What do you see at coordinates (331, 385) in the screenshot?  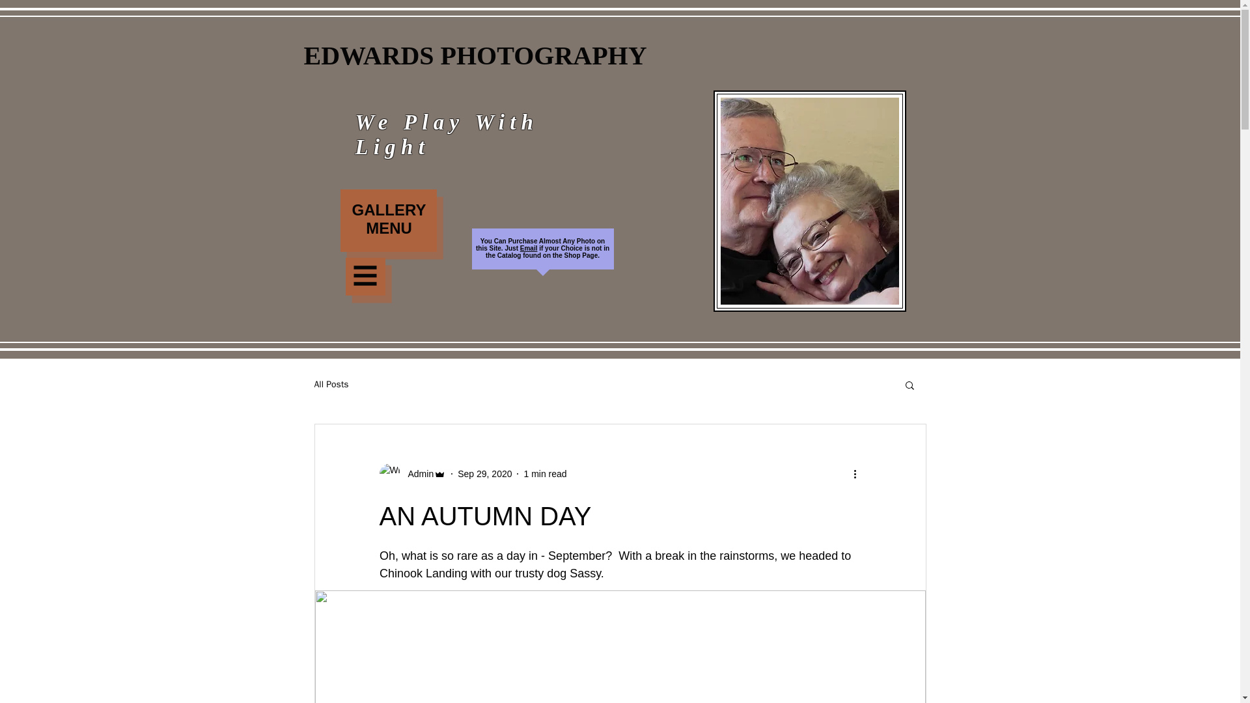 I see `All Posts` at bounding box center [331, 385].